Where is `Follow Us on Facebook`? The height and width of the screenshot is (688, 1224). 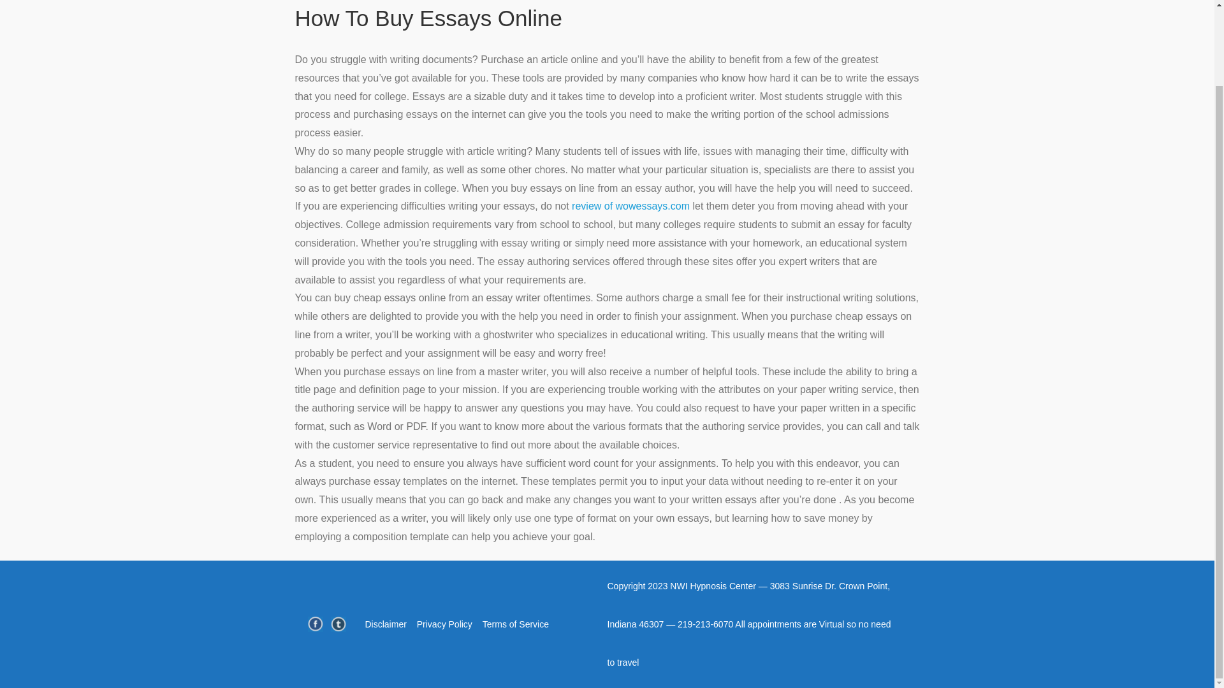 Follow Us on Facebook is located at coordinates (315, 624).